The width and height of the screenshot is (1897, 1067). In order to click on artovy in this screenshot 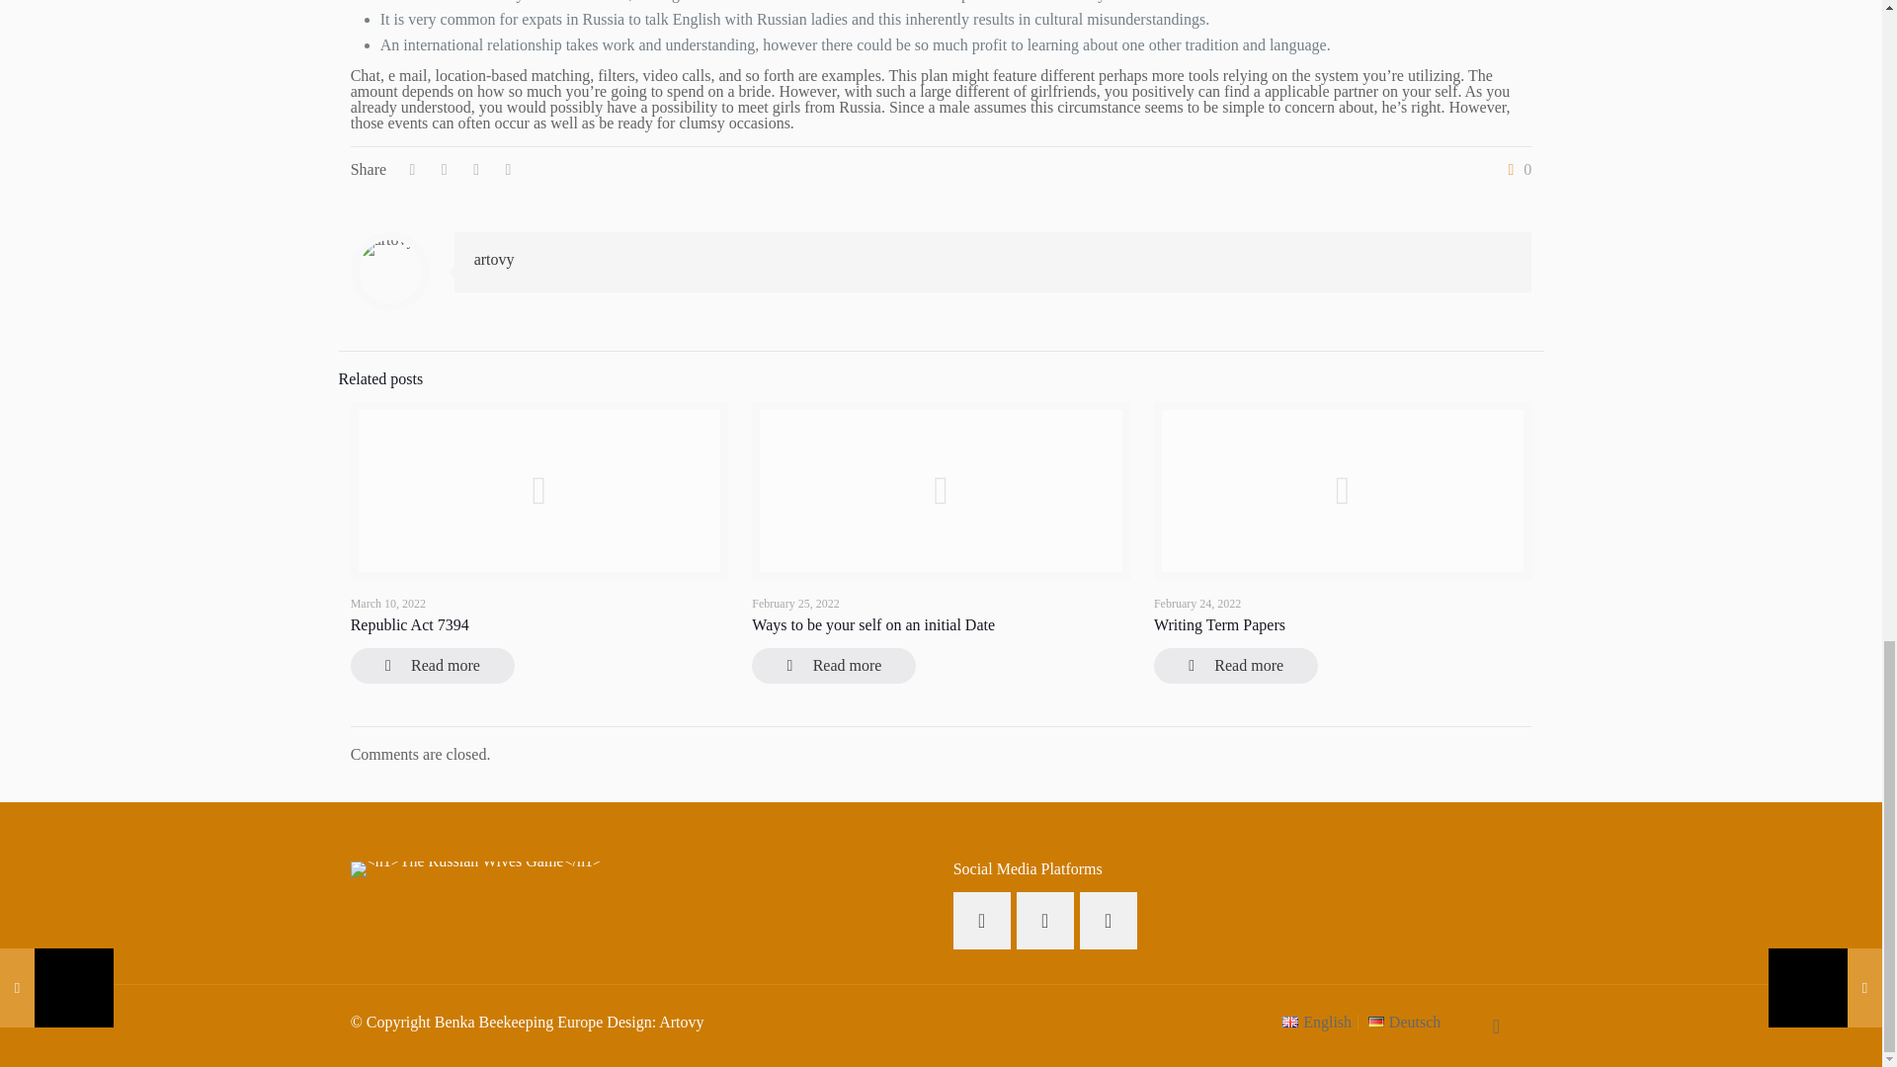, I will do `click(494, 259)`.